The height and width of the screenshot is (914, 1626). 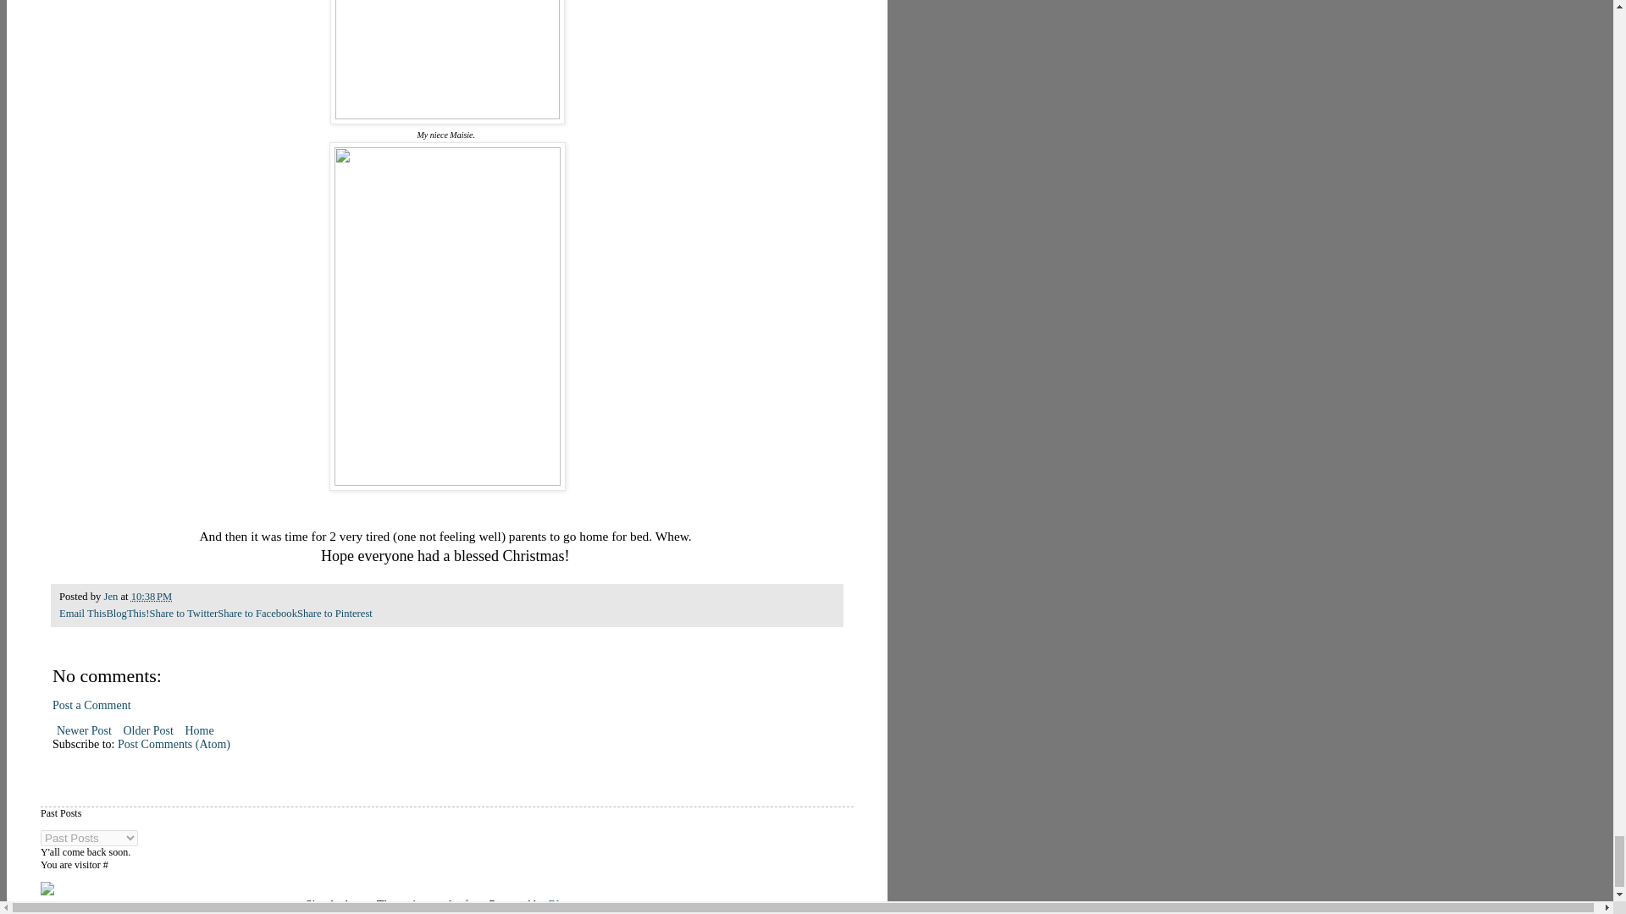 What do you see at coordinates (152, 596) in the screenshot?
I see `permanent link` at bounding box center [152, 596].